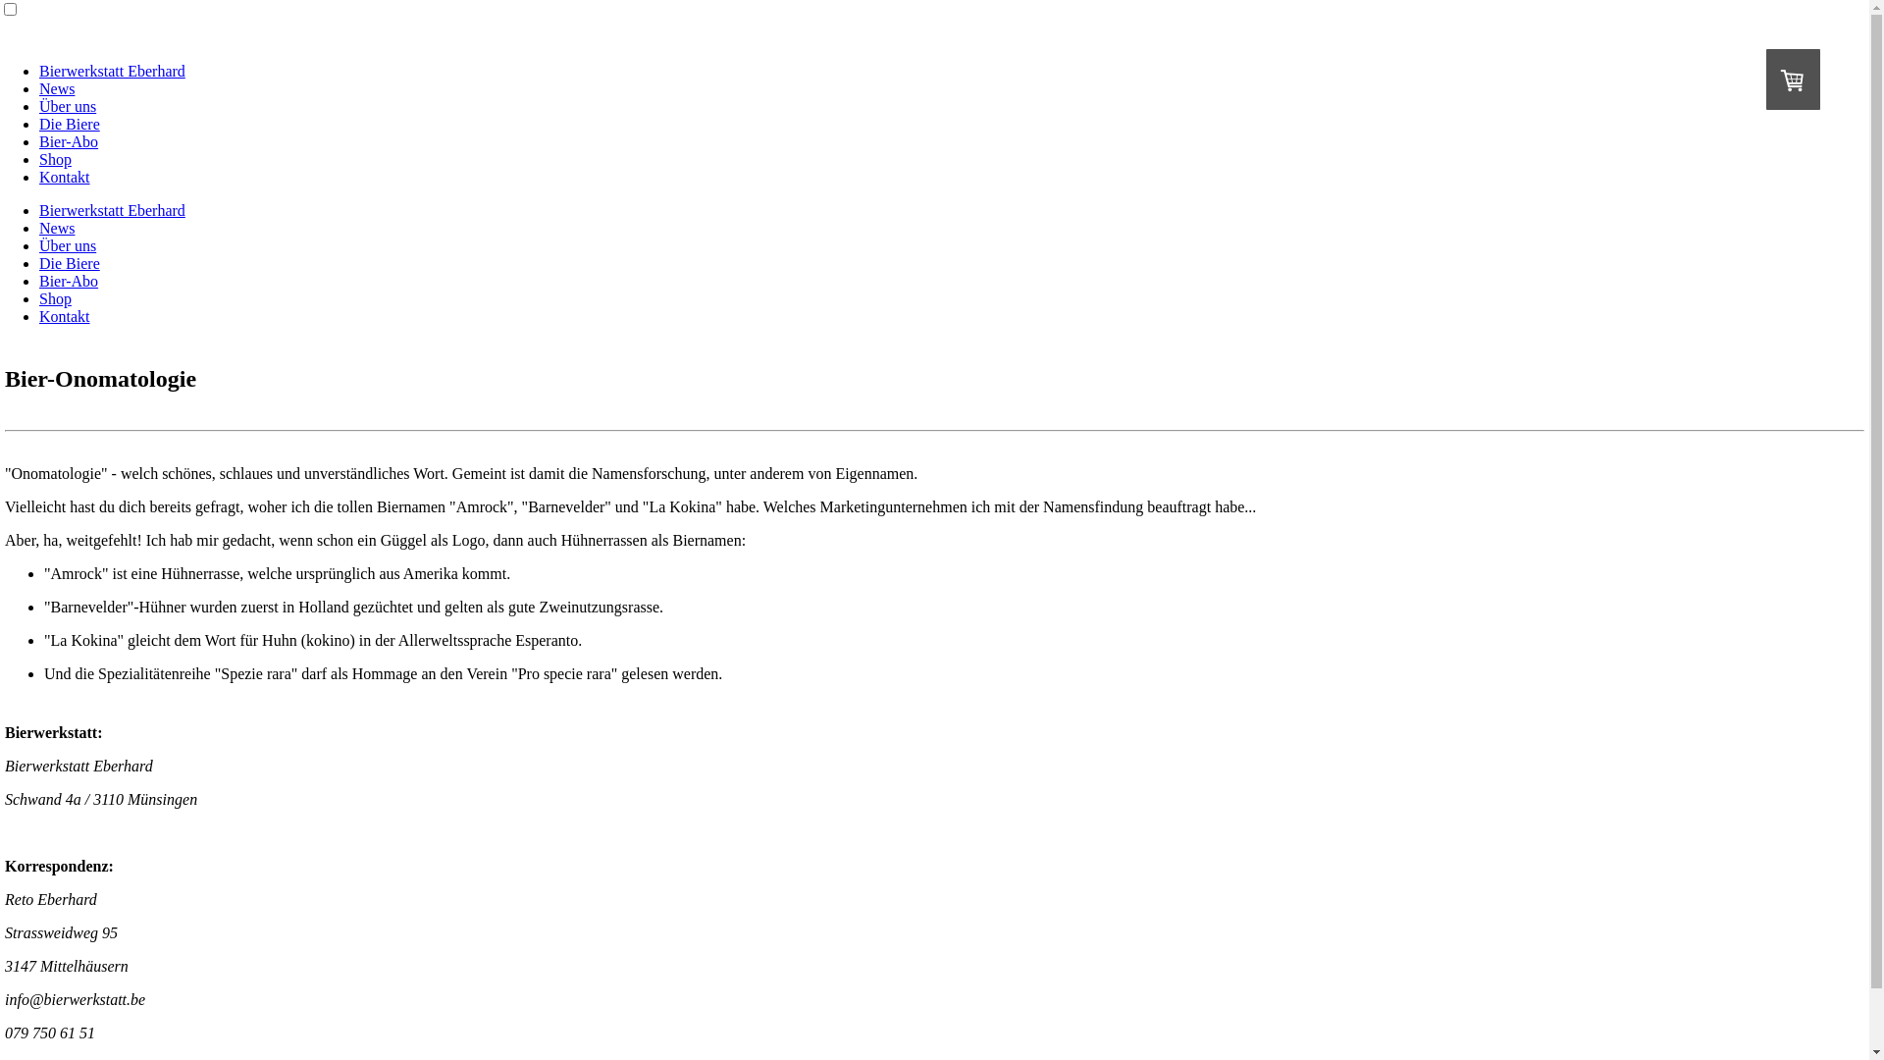 Image resolution: width=1884 pixels, height=1060 pixels. I want to click on Die Biere, so click(70, 263).